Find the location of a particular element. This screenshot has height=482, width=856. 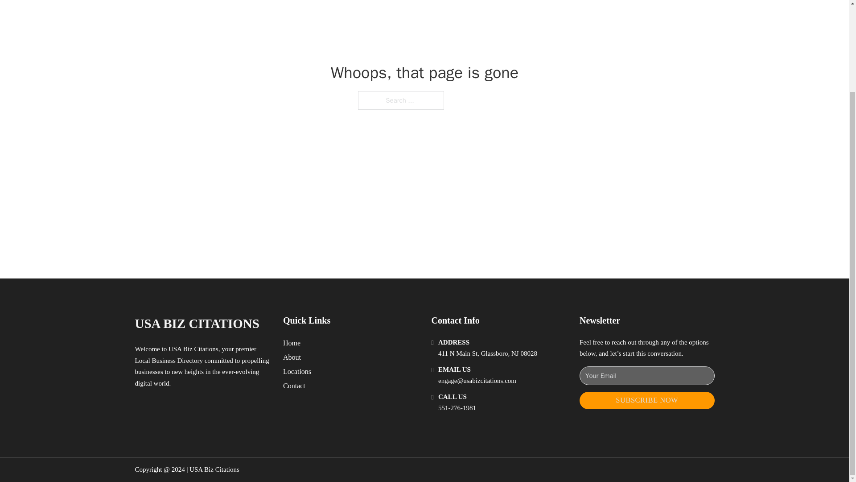

SUBSCRIBE NOW is located at coordinates (647, 400).